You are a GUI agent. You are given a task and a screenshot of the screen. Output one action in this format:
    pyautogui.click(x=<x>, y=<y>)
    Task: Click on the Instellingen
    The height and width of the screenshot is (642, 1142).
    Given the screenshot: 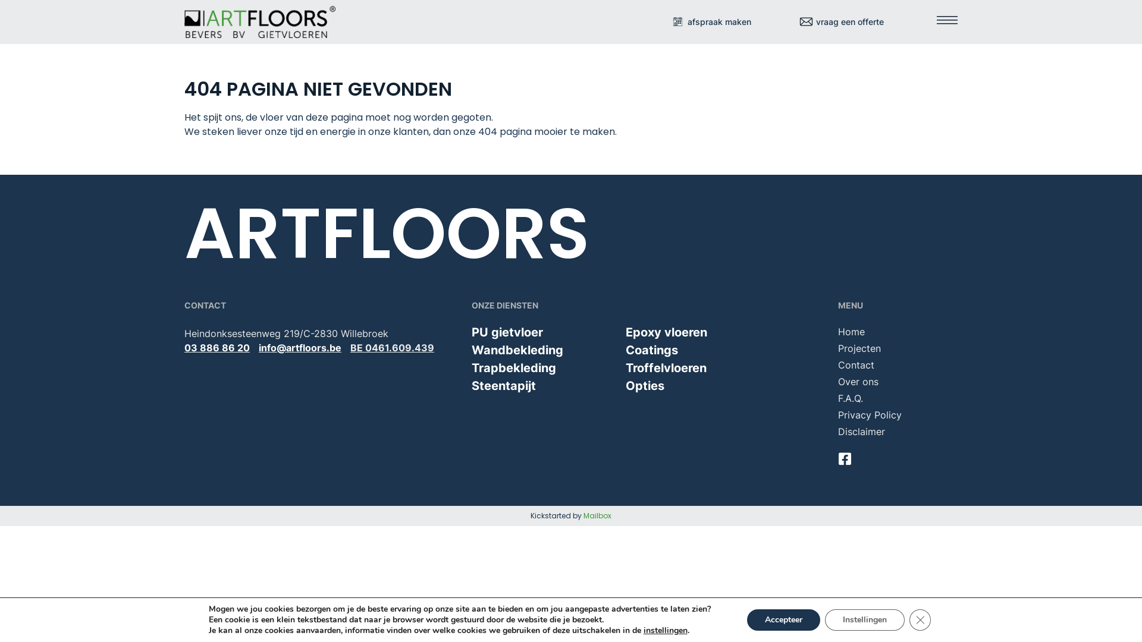 What is the action you would take?
    pyautogui.click(x=865, y=620)
    